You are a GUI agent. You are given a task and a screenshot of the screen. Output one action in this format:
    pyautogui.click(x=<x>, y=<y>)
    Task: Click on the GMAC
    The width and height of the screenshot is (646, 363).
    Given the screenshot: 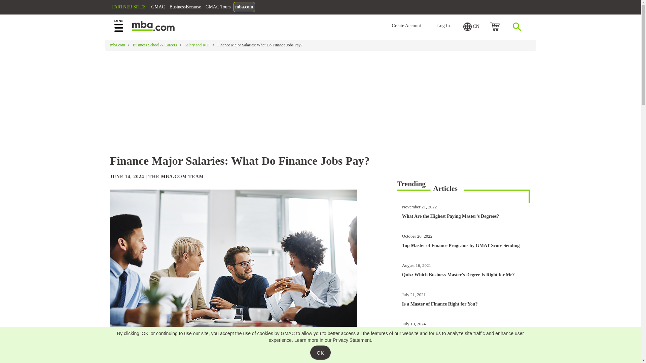 What is the action you would take?
    pyautogui.click(x=186, y=8)
    